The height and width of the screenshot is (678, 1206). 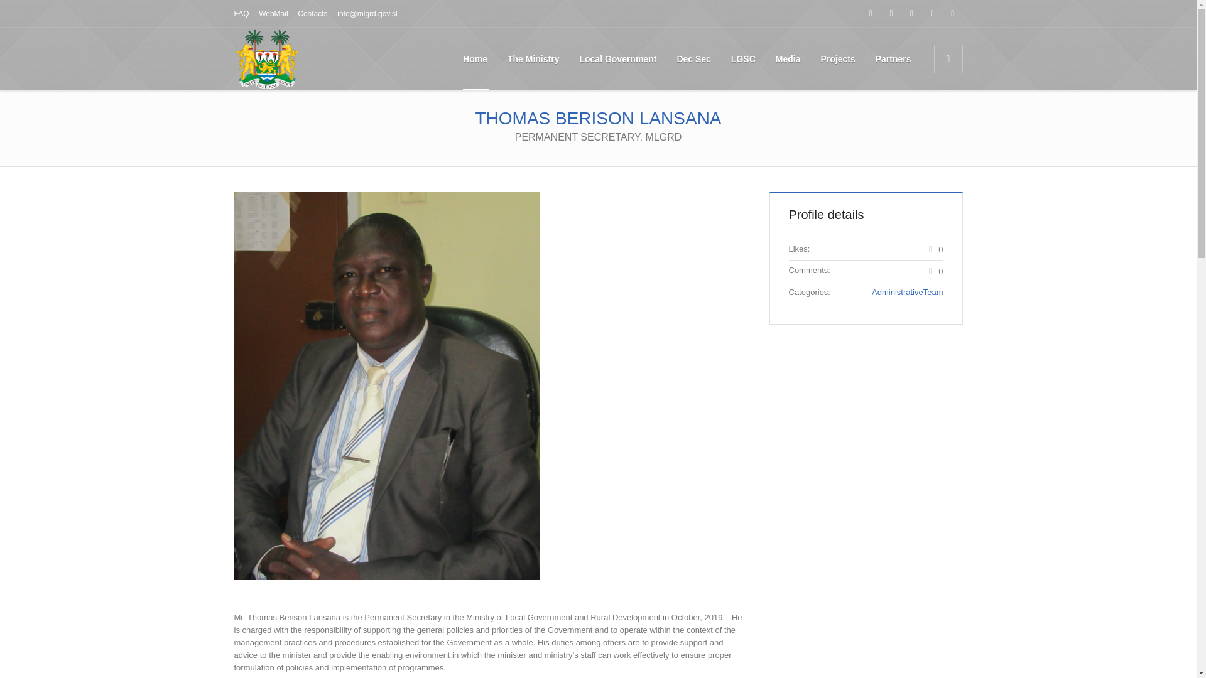 What do you see at coordinates (533, 59) in the screenshot?
I see `The Ministry` at bounding box center [533, 59].